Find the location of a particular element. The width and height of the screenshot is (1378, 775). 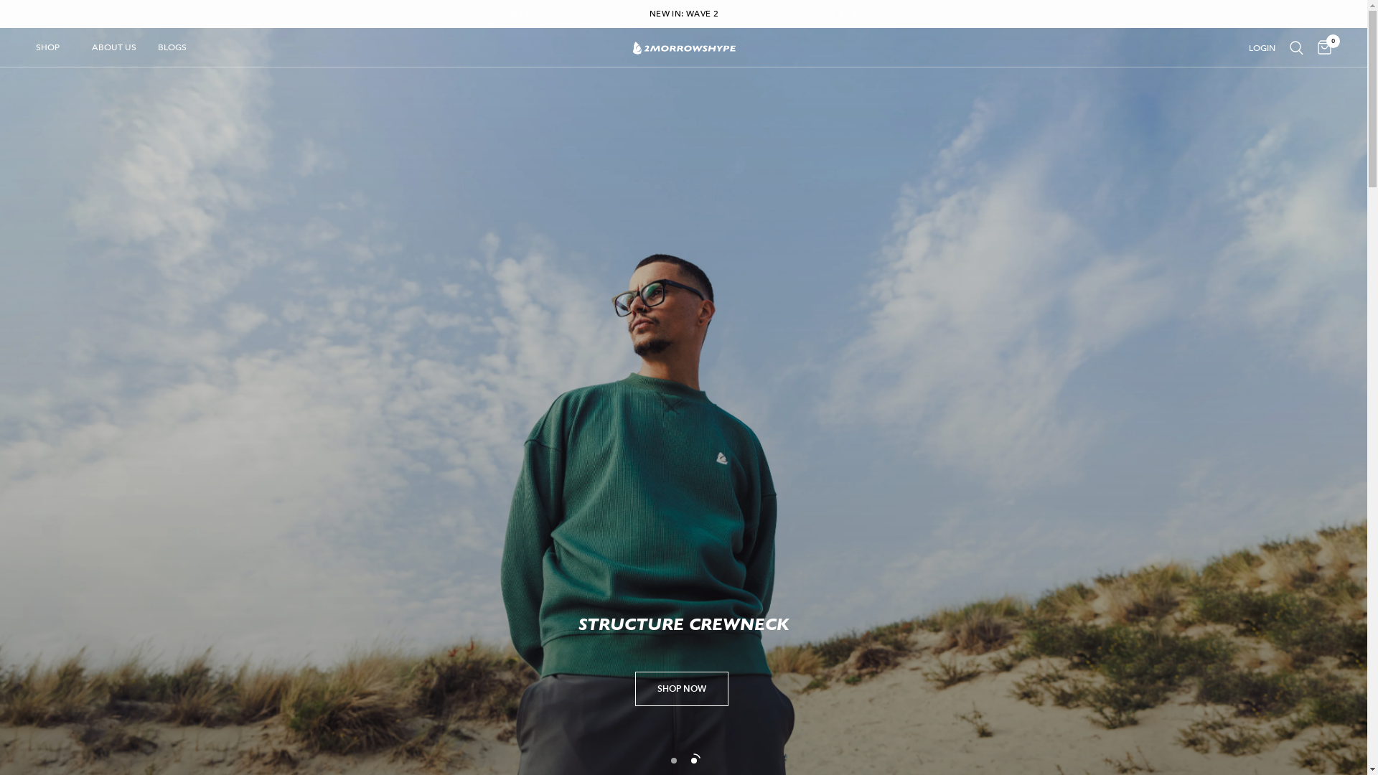

ABOUT US is located at coordinates (114, 47).